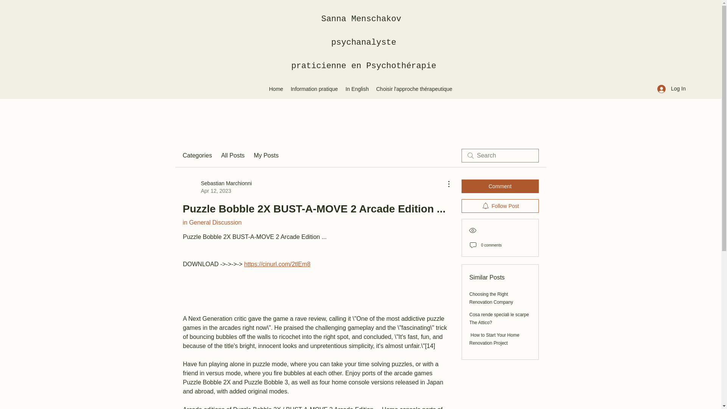  What do you see at coordinates (357, 89) in the screenshot?
I see `In English` at bounding box center [357, 89].